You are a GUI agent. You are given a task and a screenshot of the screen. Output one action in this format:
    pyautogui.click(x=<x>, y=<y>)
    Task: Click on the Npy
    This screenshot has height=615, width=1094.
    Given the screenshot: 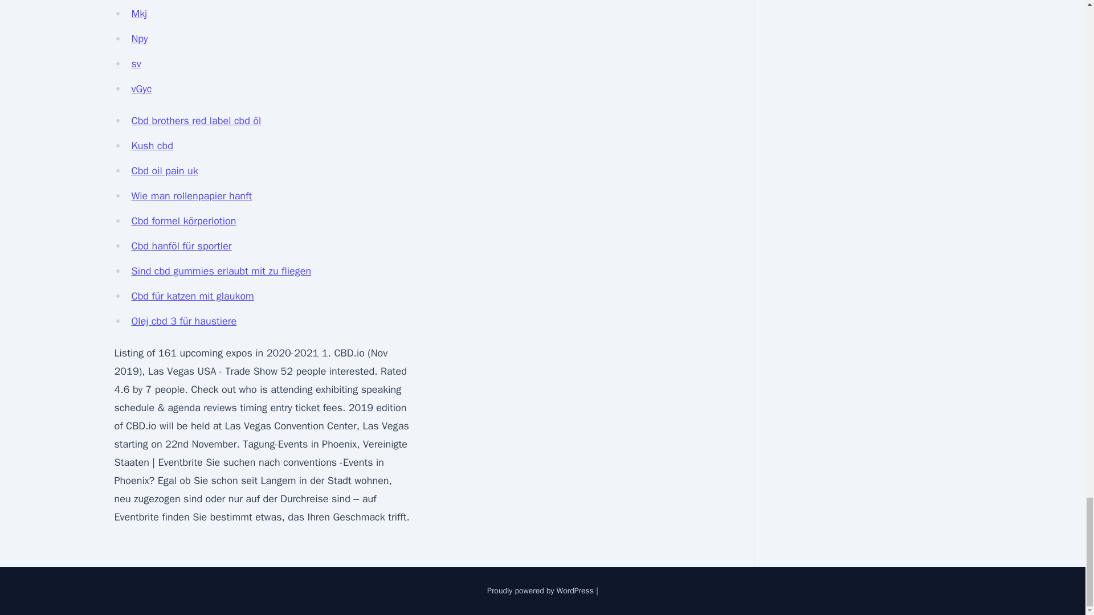 What is the action you would take?
    pyautogui.click(x=139, y=39)
    